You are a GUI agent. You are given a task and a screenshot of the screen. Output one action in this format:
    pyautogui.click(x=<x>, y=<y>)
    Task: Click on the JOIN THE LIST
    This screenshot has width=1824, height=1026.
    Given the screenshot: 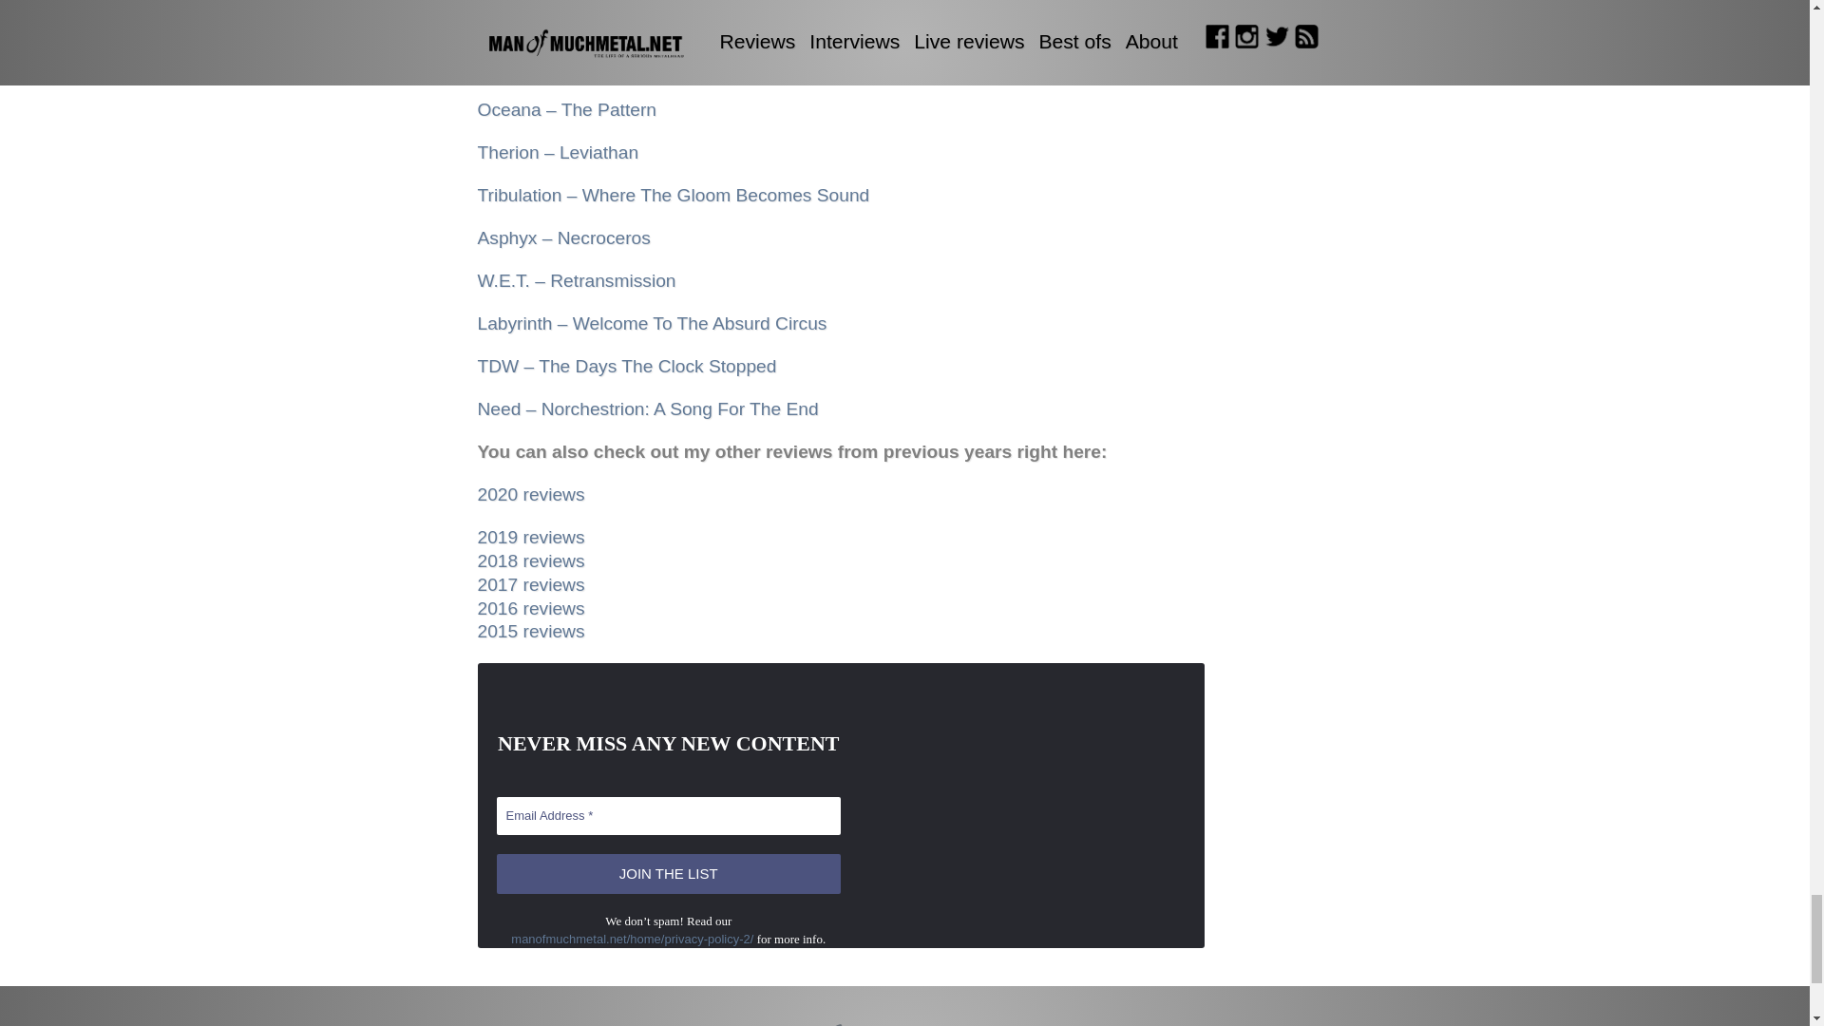 What is the action you would take?
    pyautogui.click(x=669, y=874)
    